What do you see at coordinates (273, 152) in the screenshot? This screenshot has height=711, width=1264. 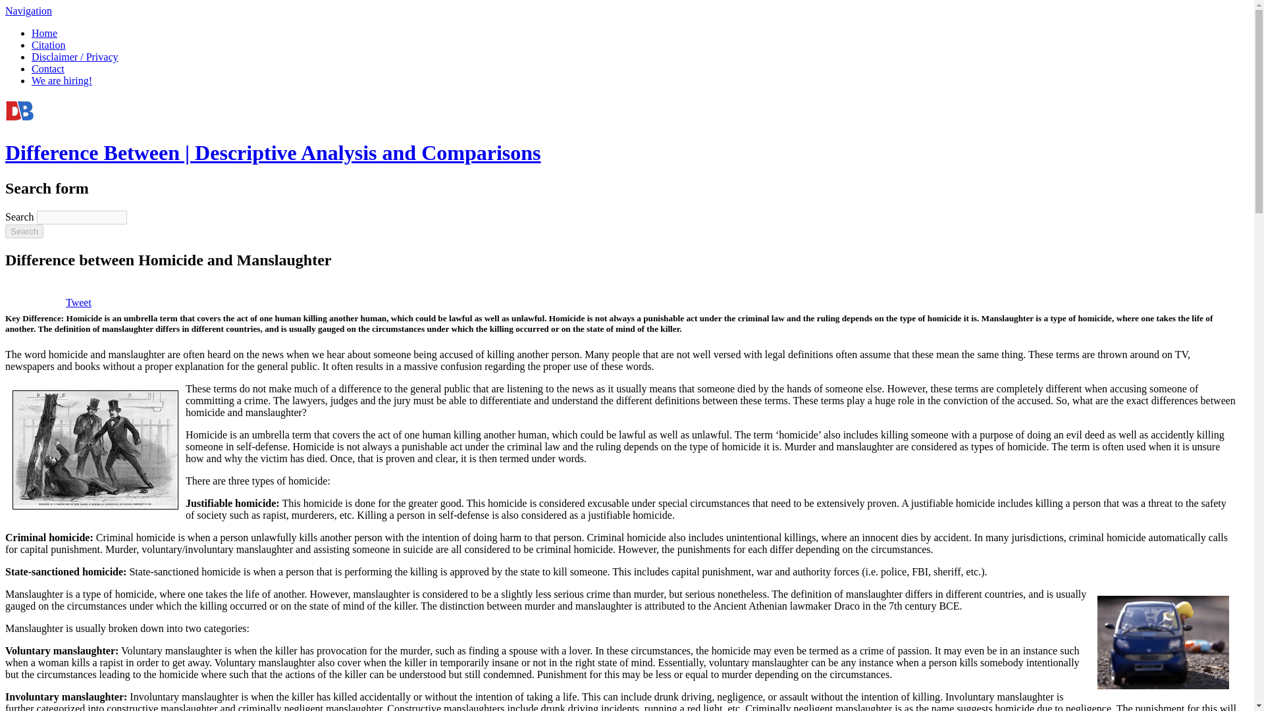 I see `Home` at bounding box center [273, 152].